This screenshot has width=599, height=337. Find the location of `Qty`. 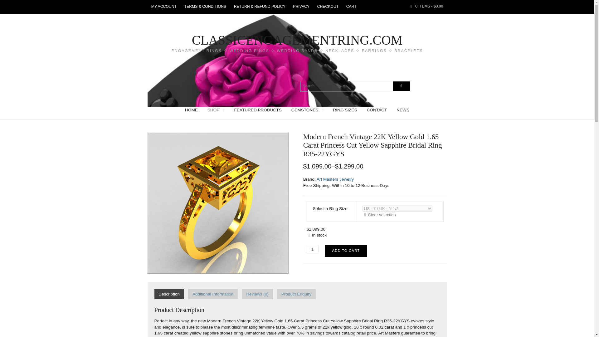

Qty is located at coordinates (313, 249).